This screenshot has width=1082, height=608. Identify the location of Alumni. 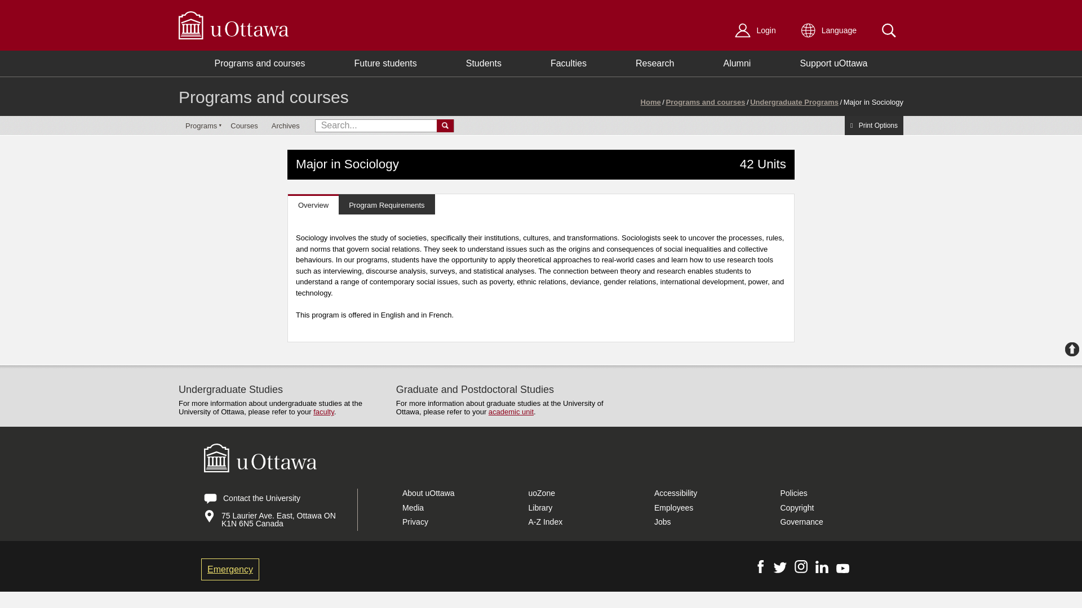
(737, 63).